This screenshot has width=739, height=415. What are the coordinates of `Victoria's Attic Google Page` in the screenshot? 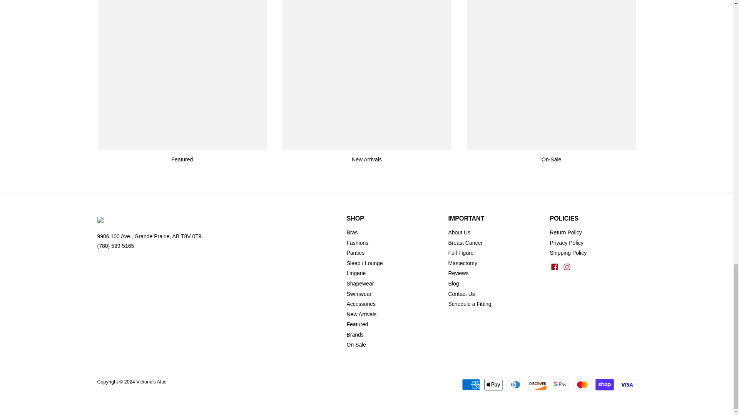 It's located at (149, 236).